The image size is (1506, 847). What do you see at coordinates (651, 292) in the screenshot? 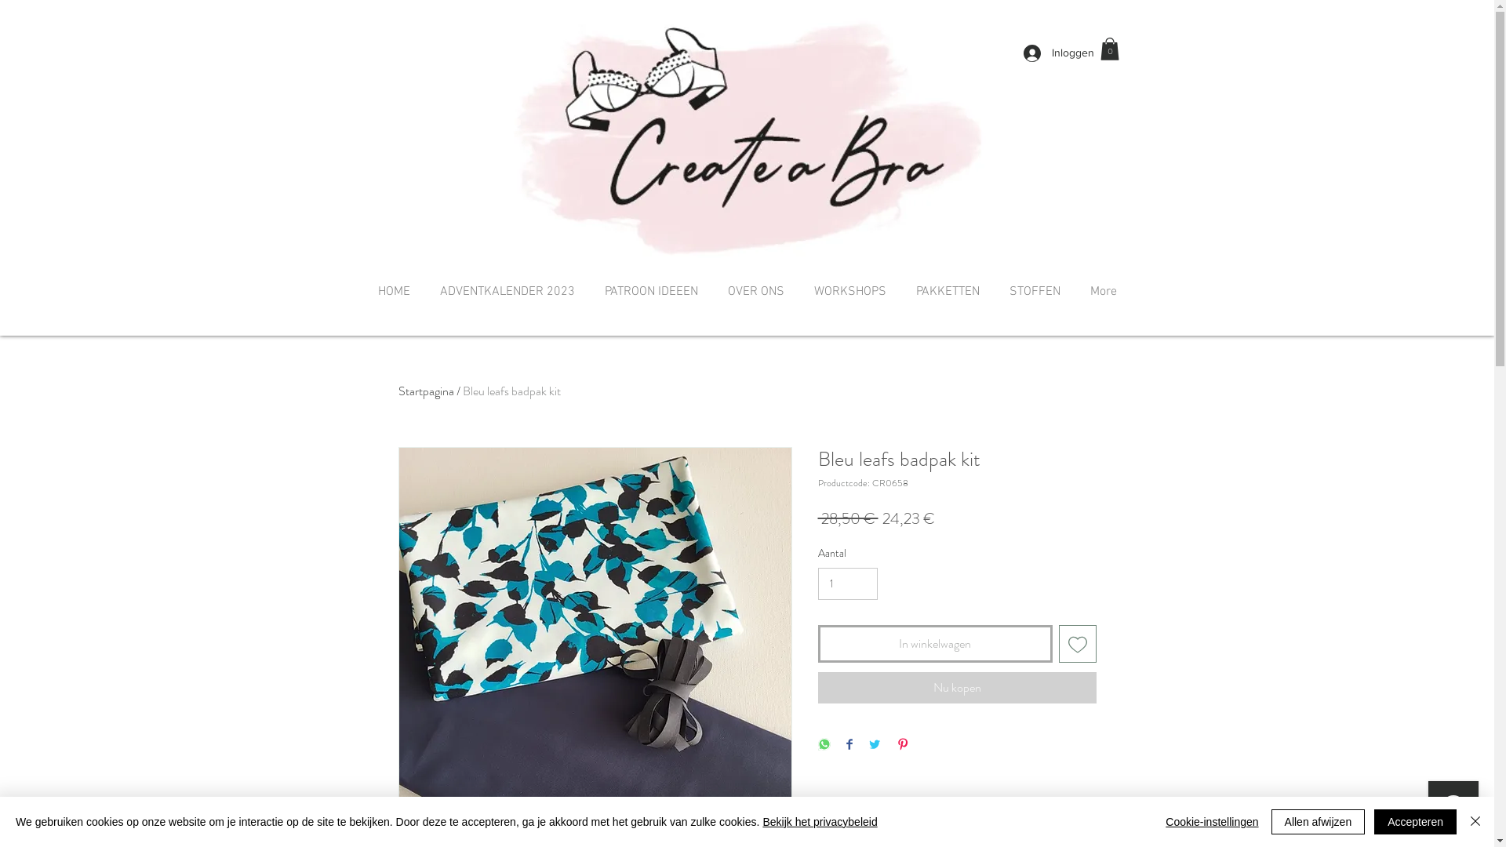
I see `PATROON IDEEEN` at bounding box center [651, 292].